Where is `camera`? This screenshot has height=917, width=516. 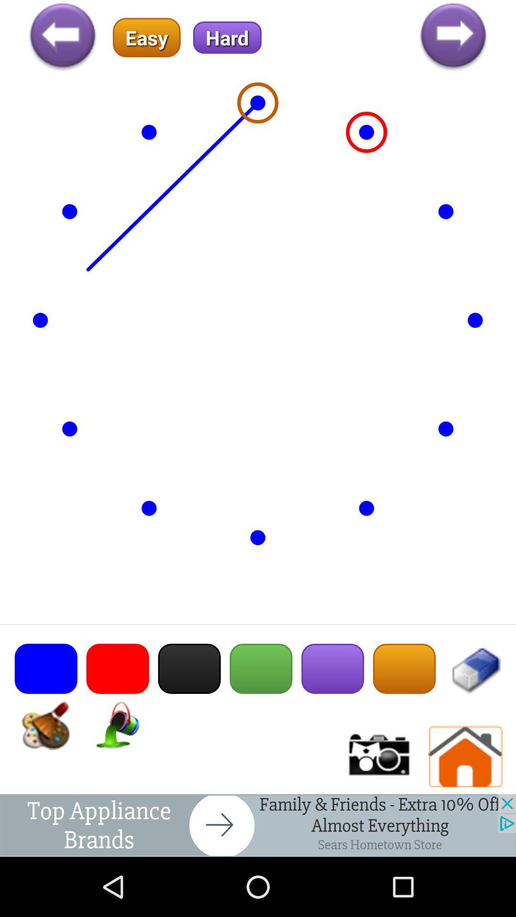 camera is located at coordinates (378, 757).